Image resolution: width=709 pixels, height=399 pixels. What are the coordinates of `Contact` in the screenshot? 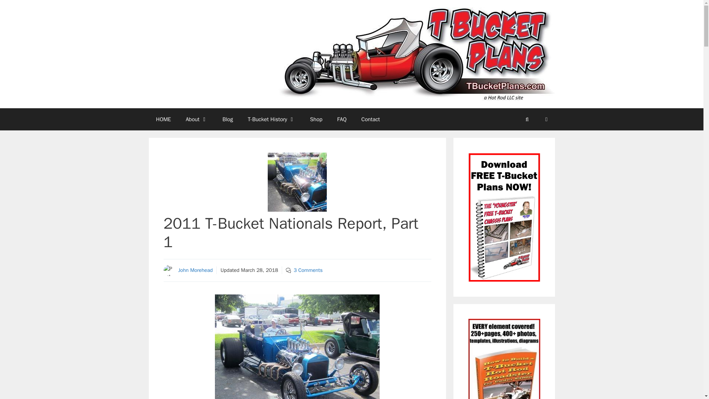 It's located at (370, 119).